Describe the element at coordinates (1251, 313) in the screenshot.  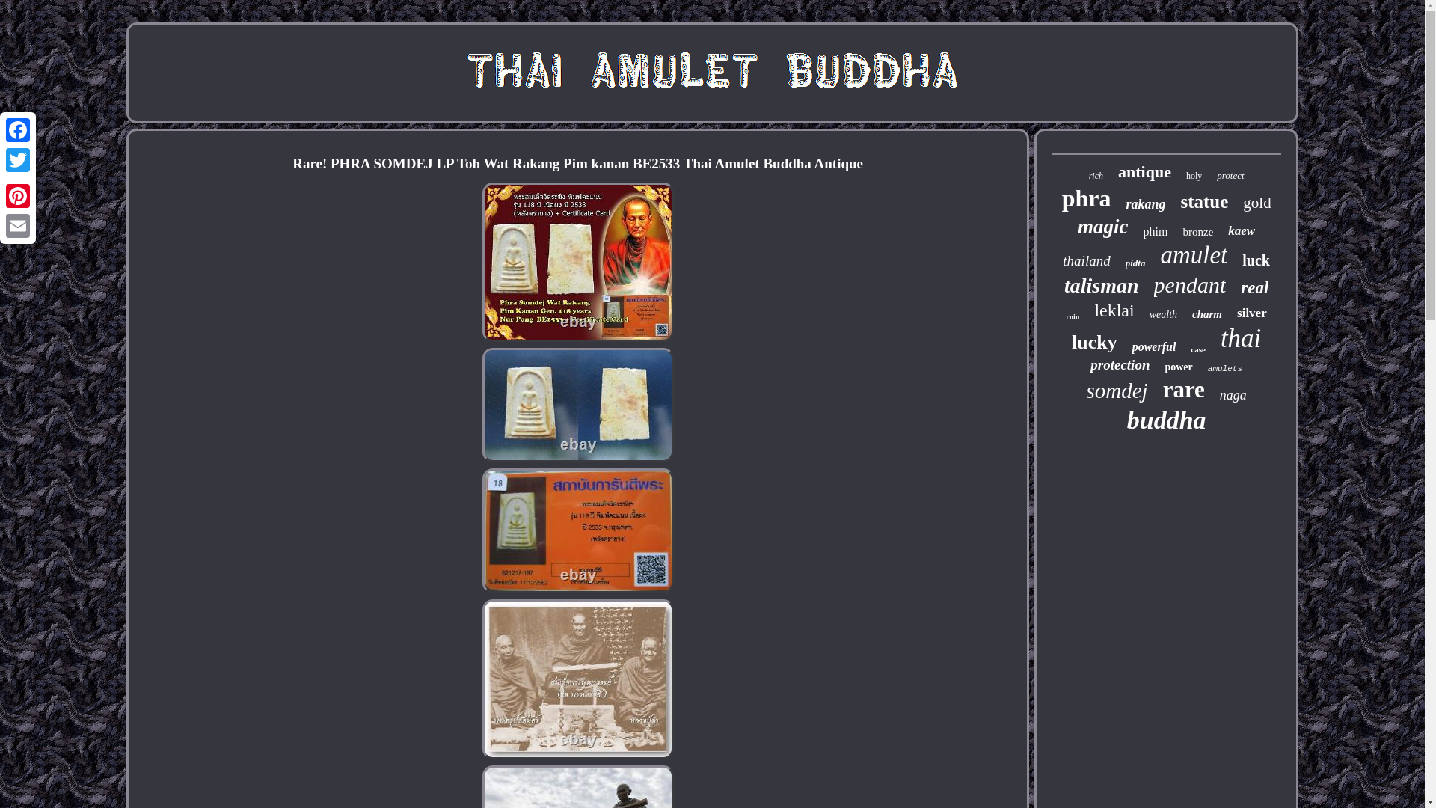
I see `silver` at that location.